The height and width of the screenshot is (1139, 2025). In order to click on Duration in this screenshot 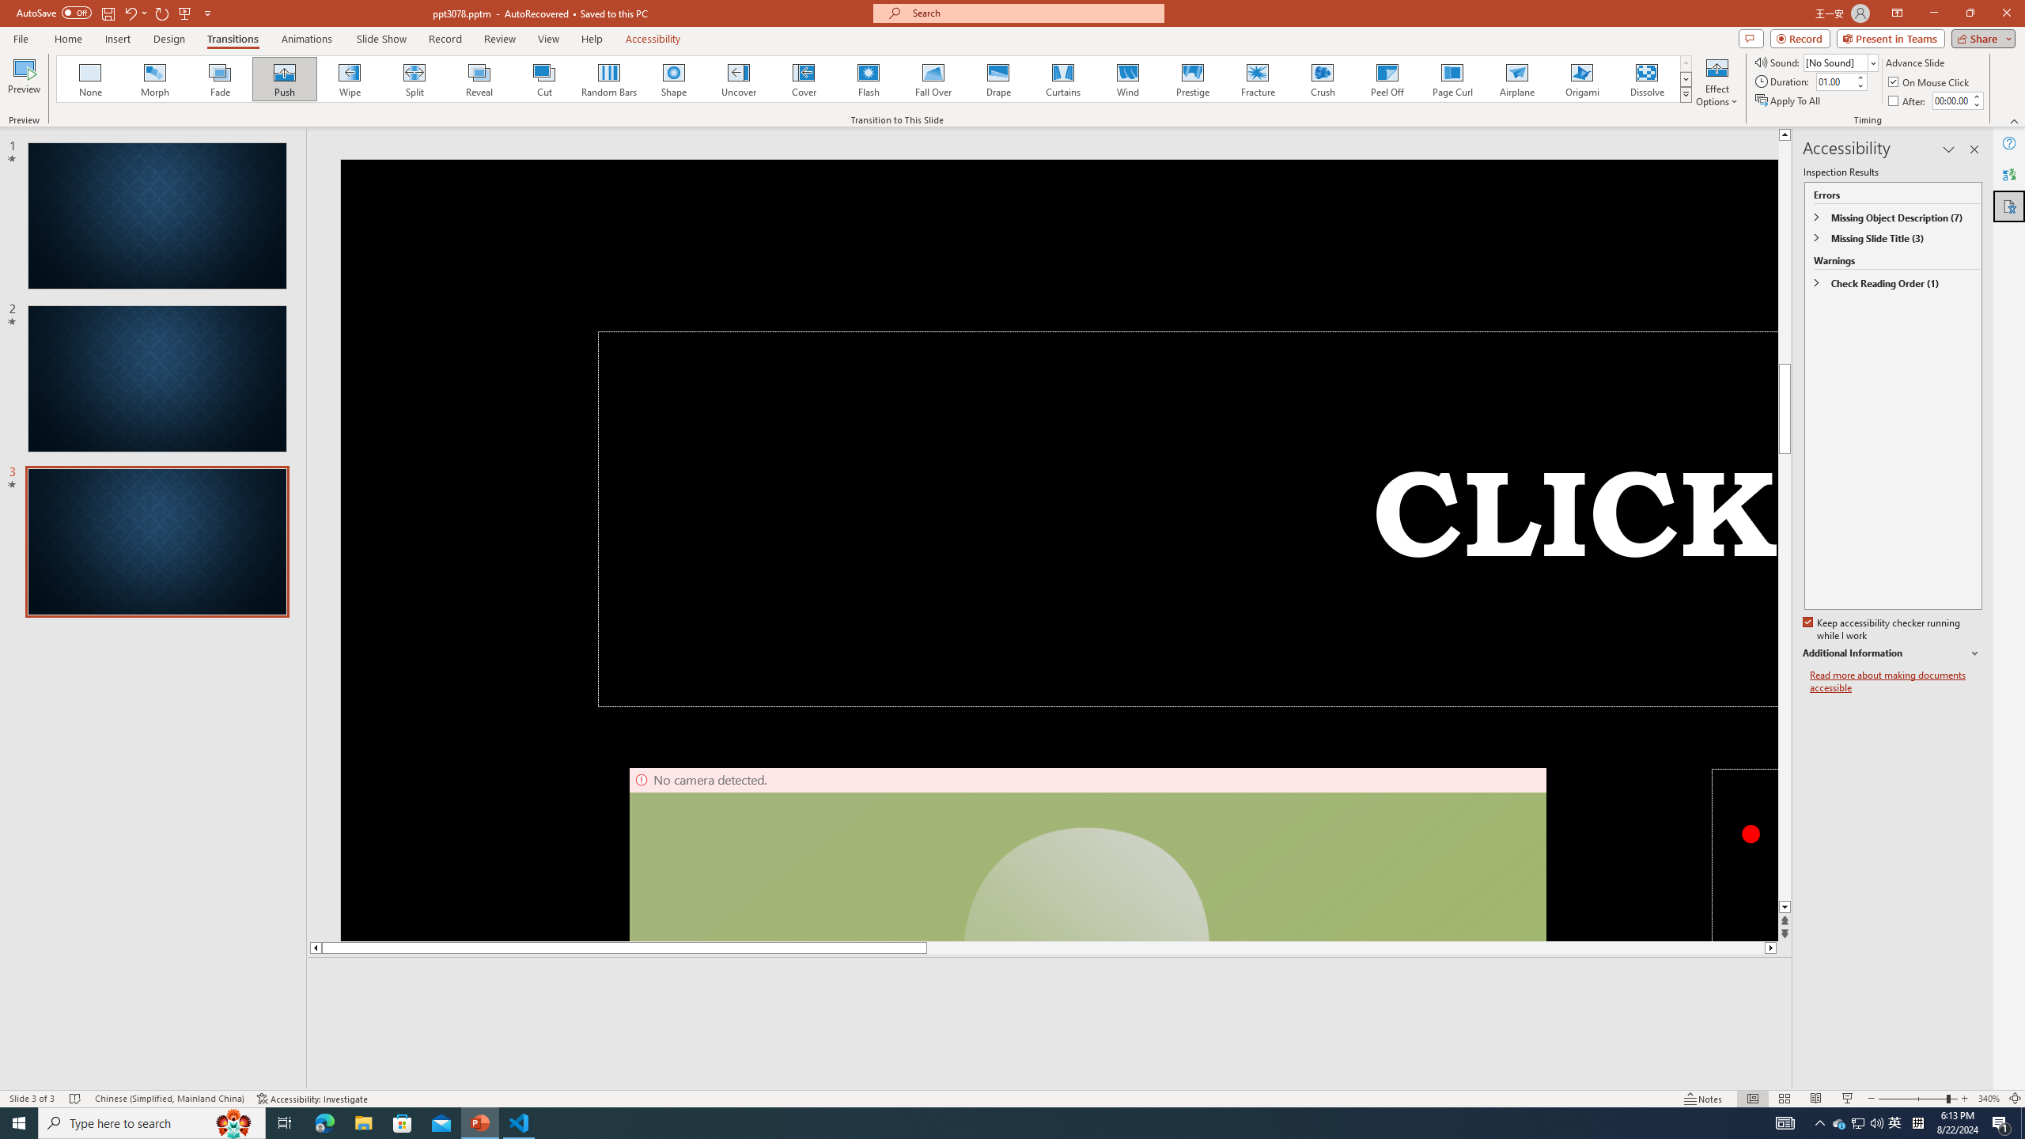, I will do `click(1834, 81)`.